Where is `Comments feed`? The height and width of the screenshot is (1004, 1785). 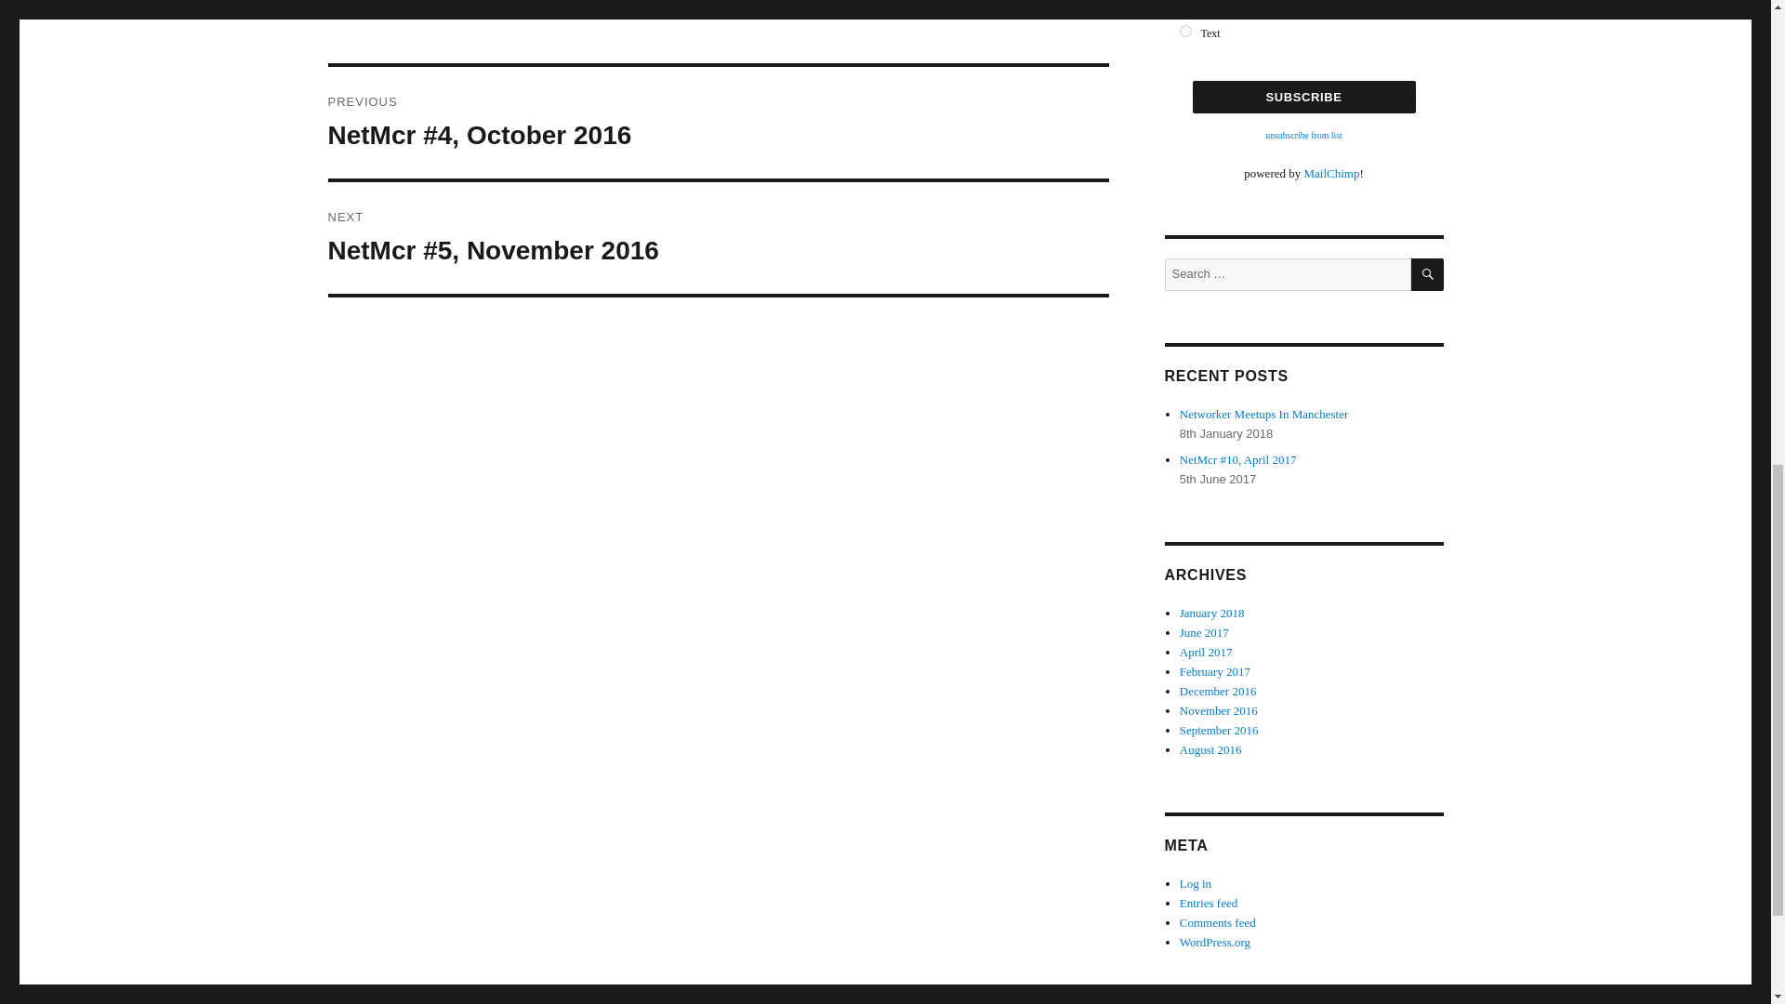 Comments feed is located at coordinates (1218, 922).